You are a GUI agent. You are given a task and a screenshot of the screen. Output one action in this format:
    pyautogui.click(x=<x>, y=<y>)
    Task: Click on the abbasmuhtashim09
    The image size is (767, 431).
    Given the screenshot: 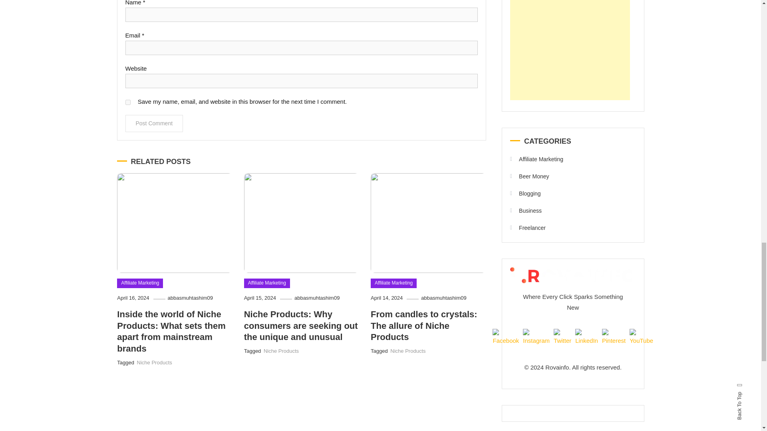 What is the action you would take?
    pyautogui.click(x=190, y=298)
    